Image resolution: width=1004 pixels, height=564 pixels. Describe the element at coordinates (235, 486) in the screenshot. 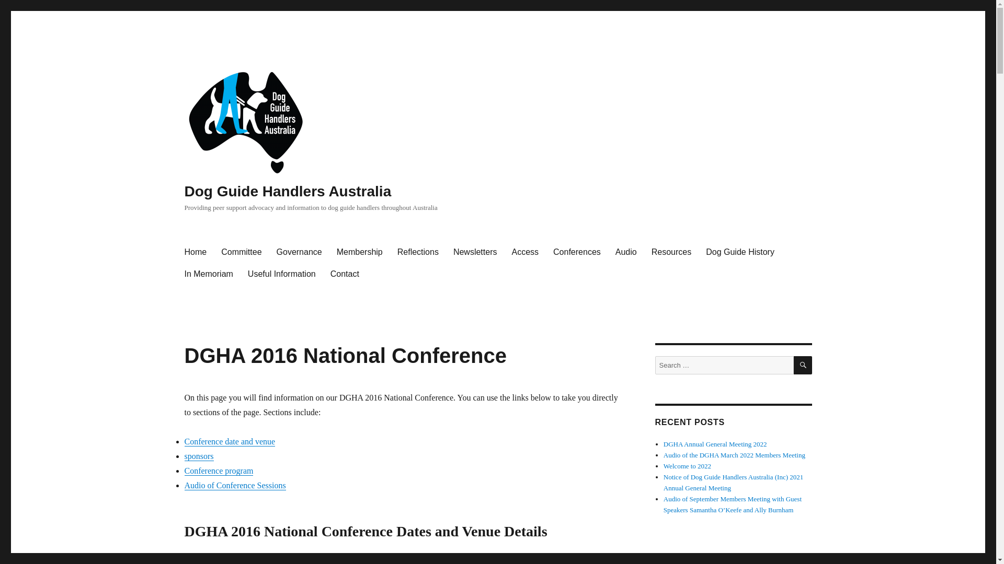

I see `Audio of Conference Sessions` at that location.